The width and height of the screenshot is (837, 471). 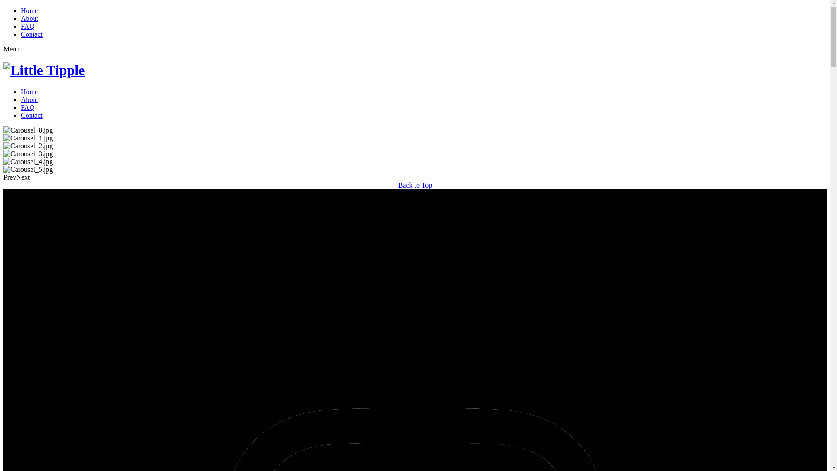 What do you see at coordinates (32, 115) in the screenshot?
I see `Contact` at bounding box center [32, 115].